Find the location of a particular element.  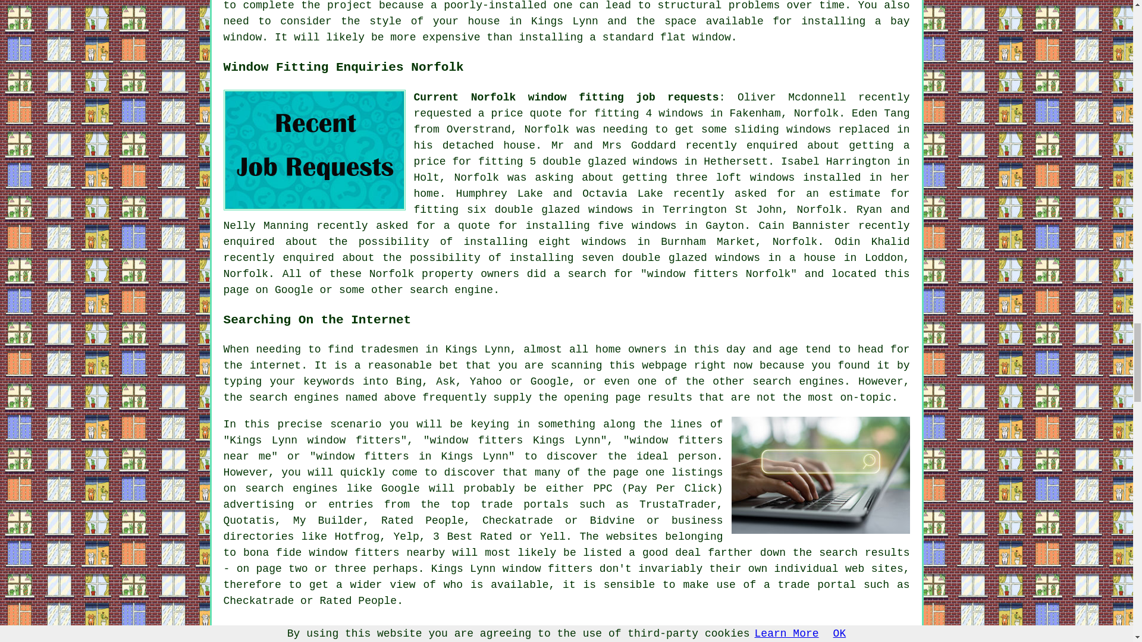

Norfolk Window Fitting Enquiries is located at coordinates (314, 150).